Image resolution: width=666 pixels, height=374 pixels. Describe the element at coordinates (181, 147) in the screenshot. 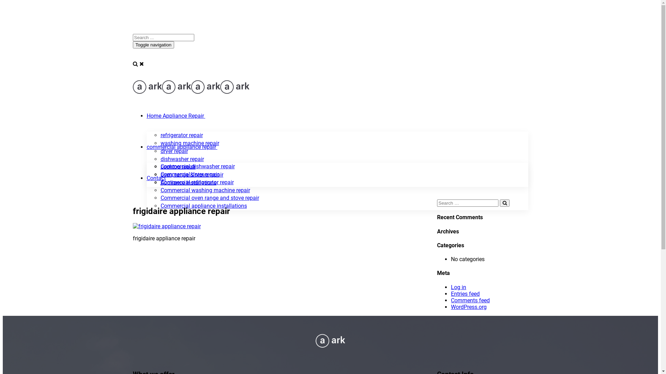

I see `commercial appliance repair` at that location.